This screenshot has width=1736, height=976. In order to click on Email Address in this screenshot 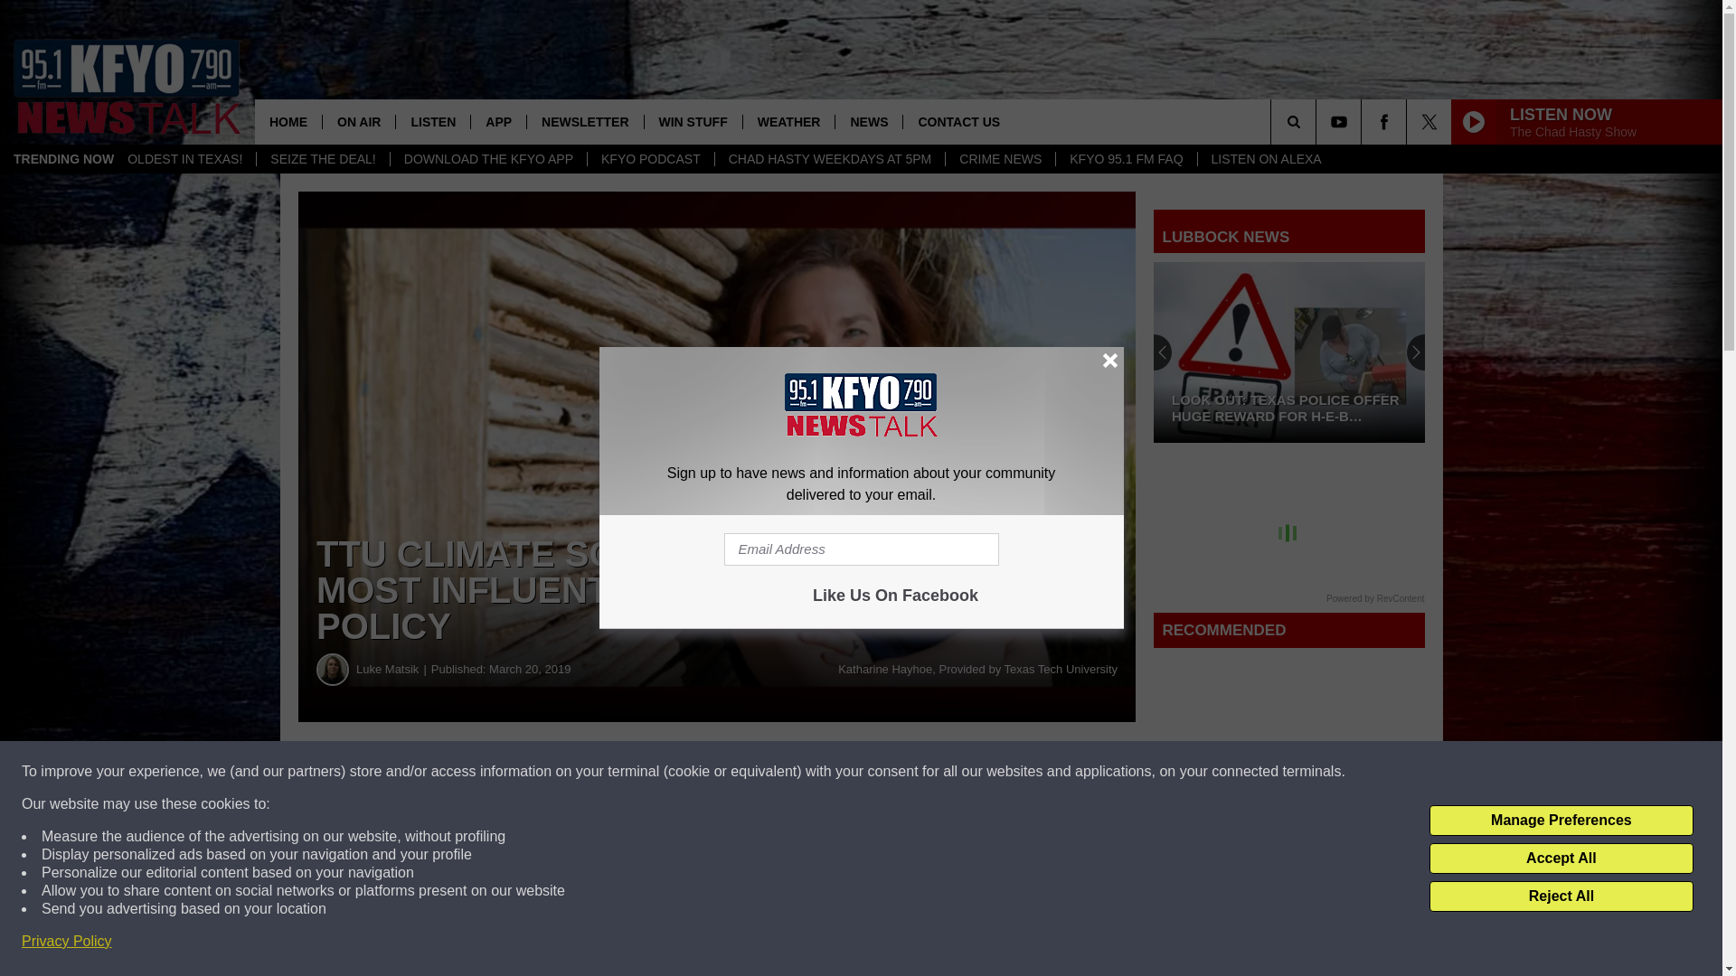, I will do `click(861, 549)`.